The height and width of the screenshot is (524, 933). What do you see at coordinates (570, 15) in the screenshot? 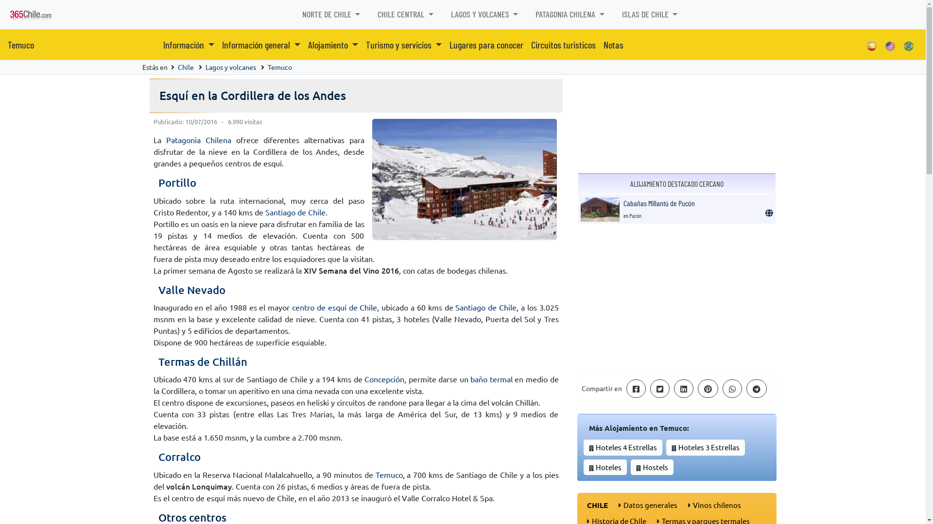
I see `PATAGONIA CHILENA` at bounding box center [570, 15].